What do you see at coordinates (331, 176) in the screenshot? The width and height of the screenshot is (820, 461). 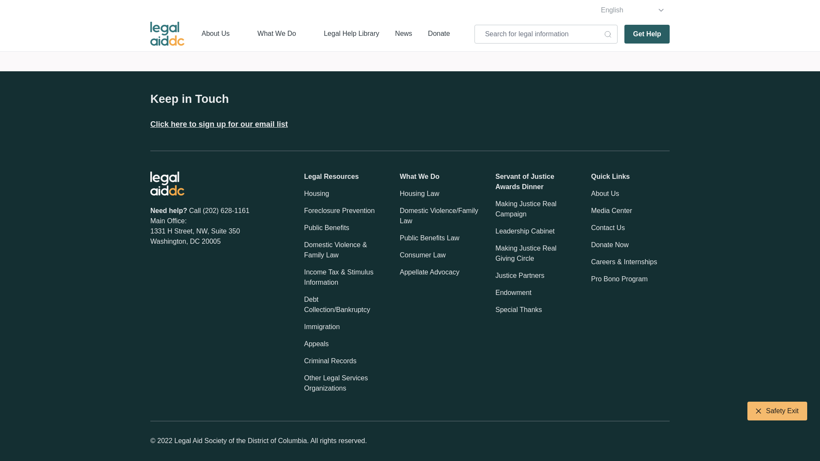 I see `Legal Resources` at bounding box center [331, 176].